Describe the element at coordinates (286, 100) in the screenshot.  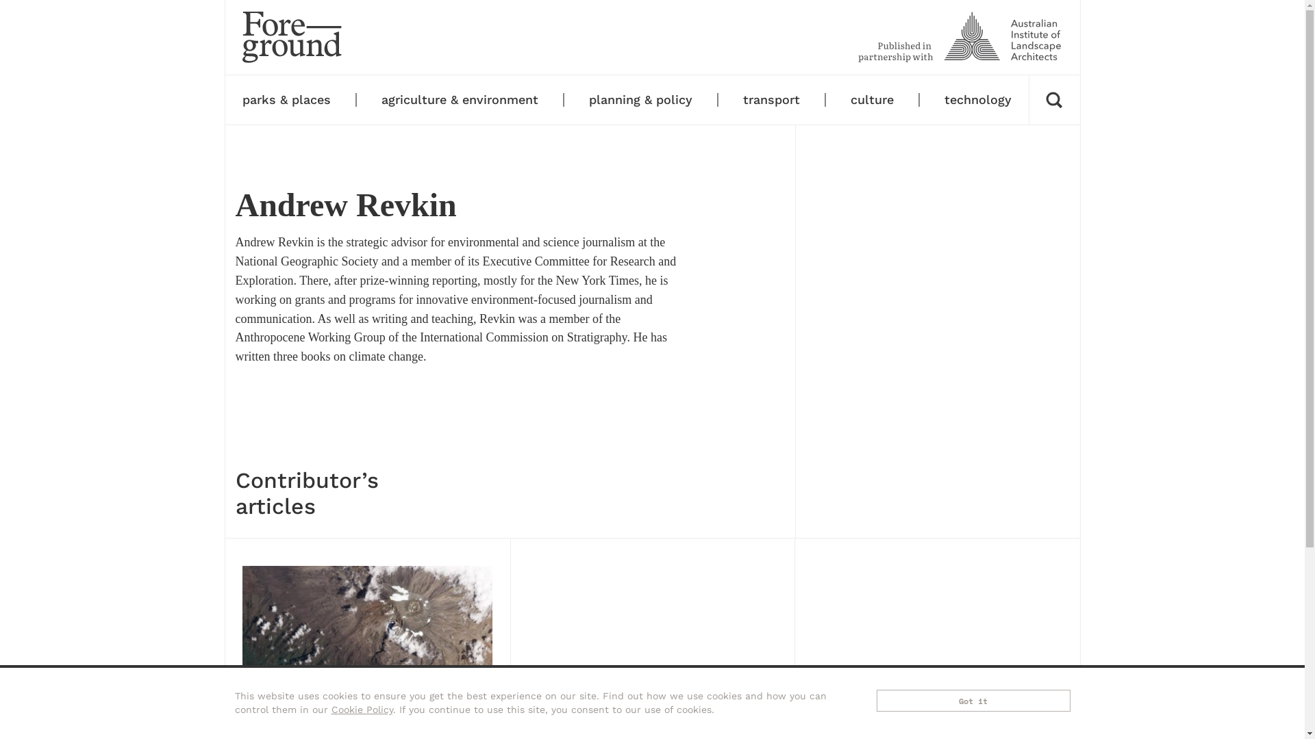
I see `parks & places` at that location.